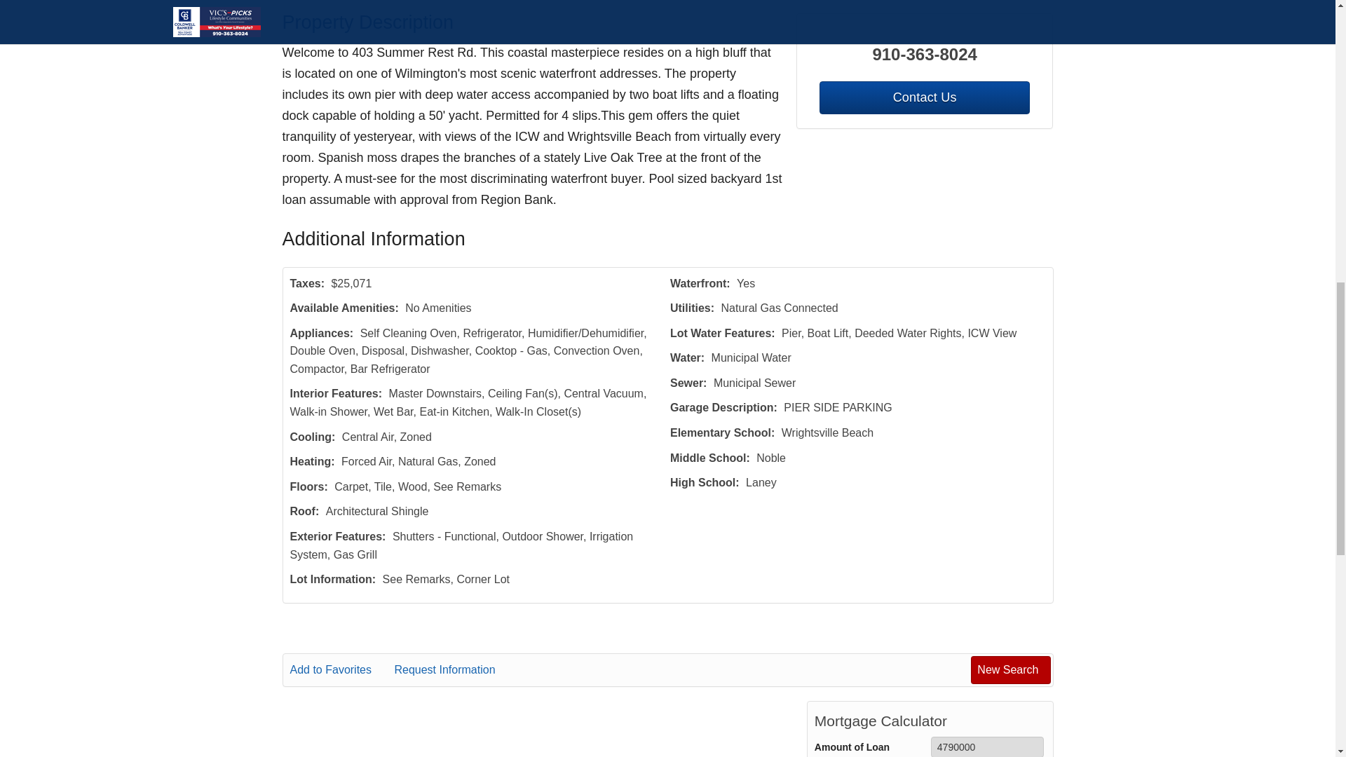  Describe the element at coordinates (987, 746) in the screenshot. I see `4790000` at that location.